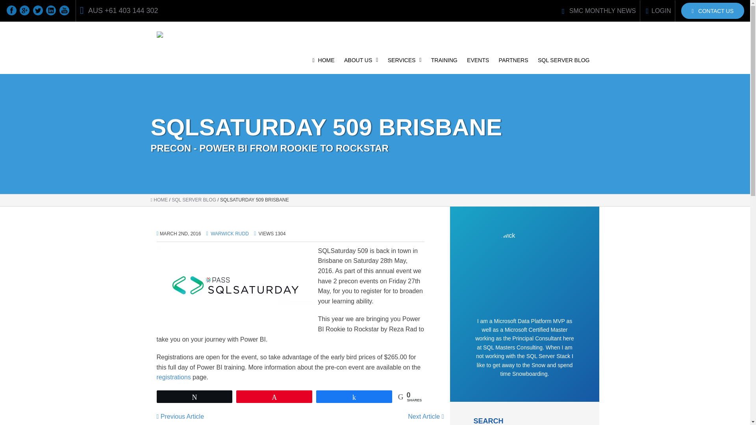 The height and width of the screenshot is (425, 756). Describe the element at coordinates (159, 200) in the screenshot. I see `HOME` at that location.